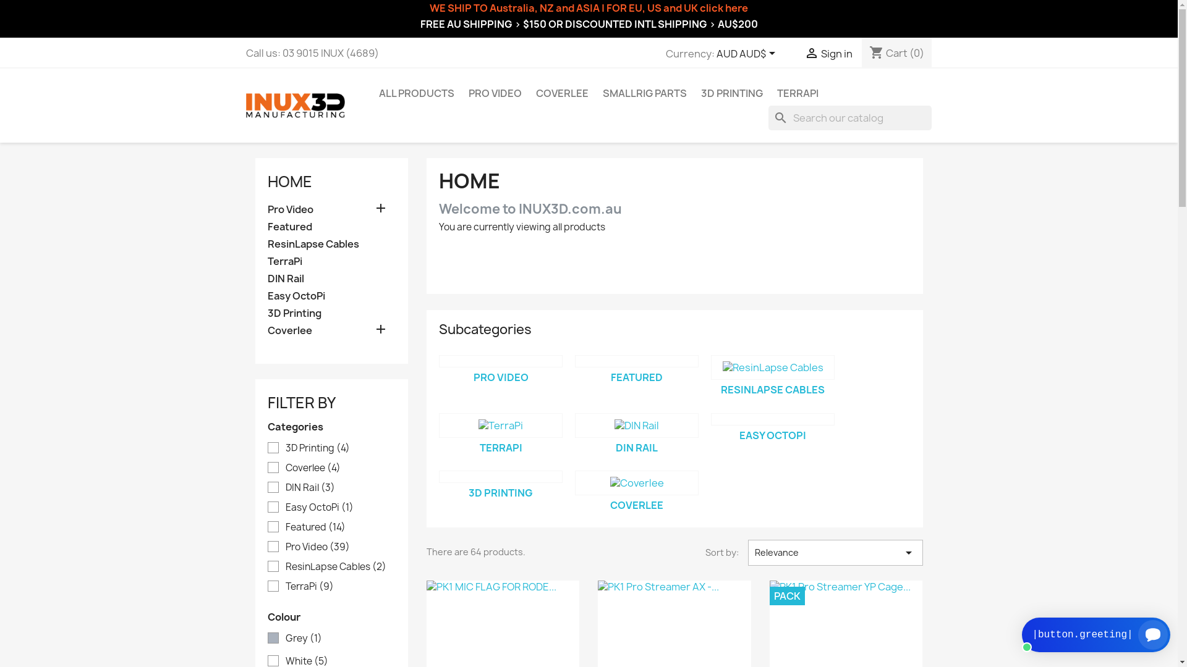 The height and width of the screenshot is (667, 1187). I want to click on COVERLEE, so click(637, 505).